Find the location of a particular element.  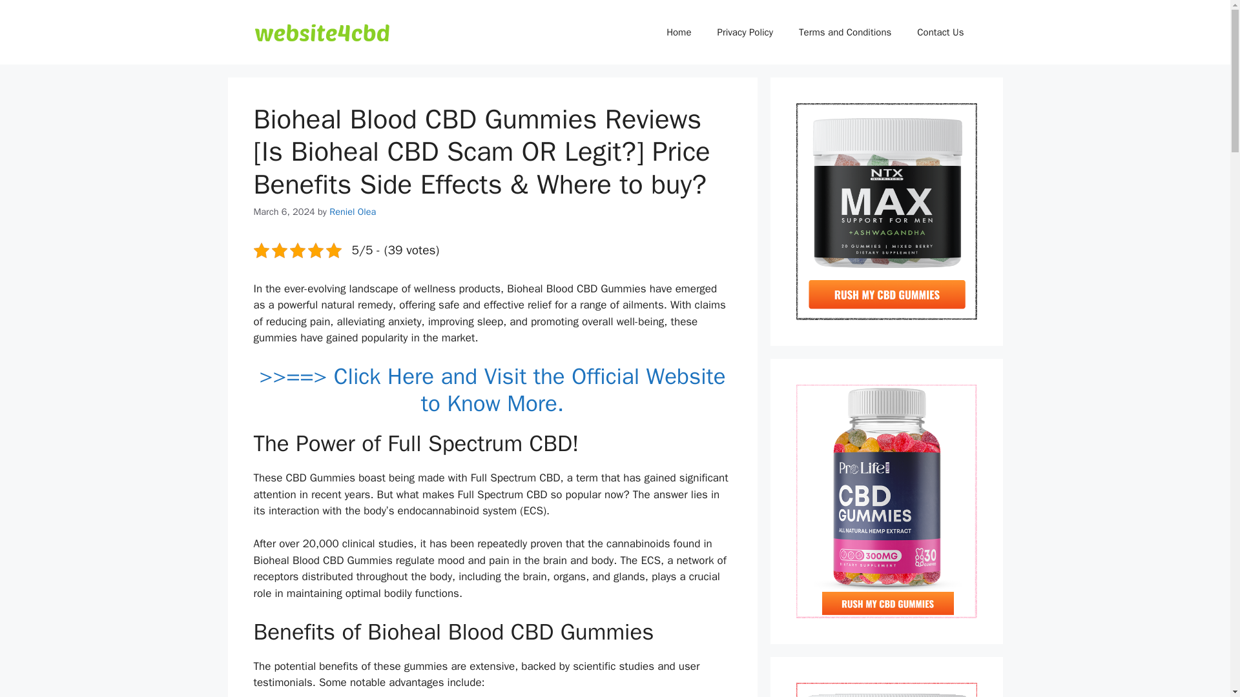

Terms and Conditions is located at coordinates (845, 32).